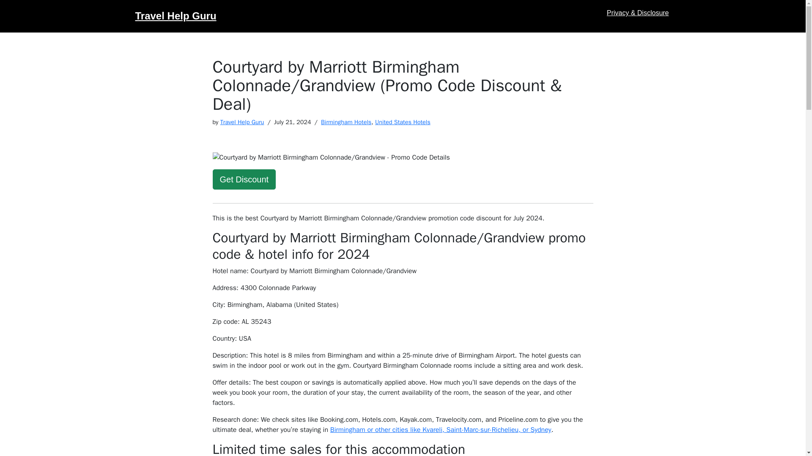 This screenshot has height=456, width=812. Describe the element at coordinates (242, 122) in the screenshot. I see `Travel Help Guru` at that location.